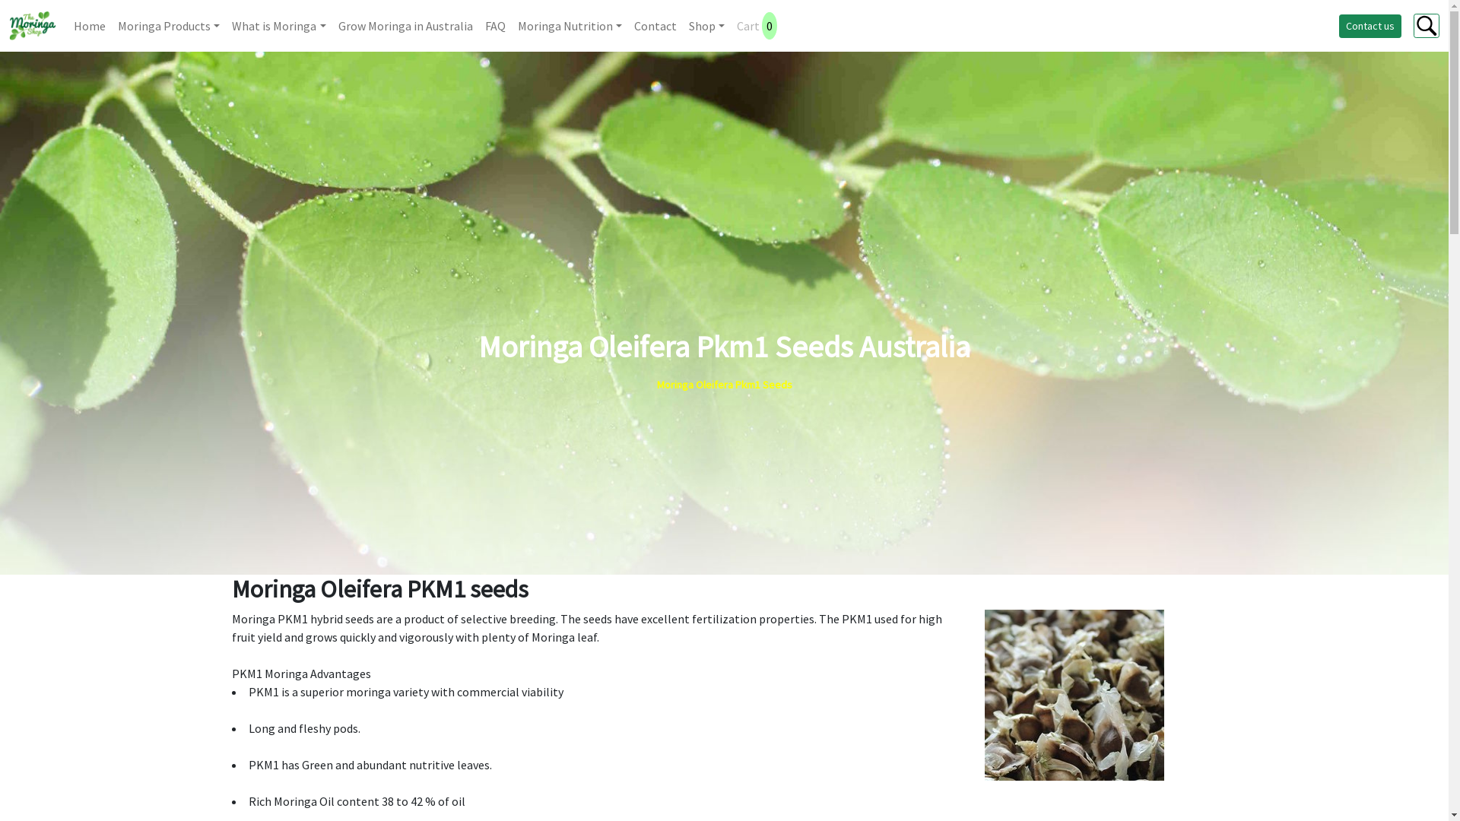 The image size is (1460, 821). I want to click on Contact us, so click(1370, 26).